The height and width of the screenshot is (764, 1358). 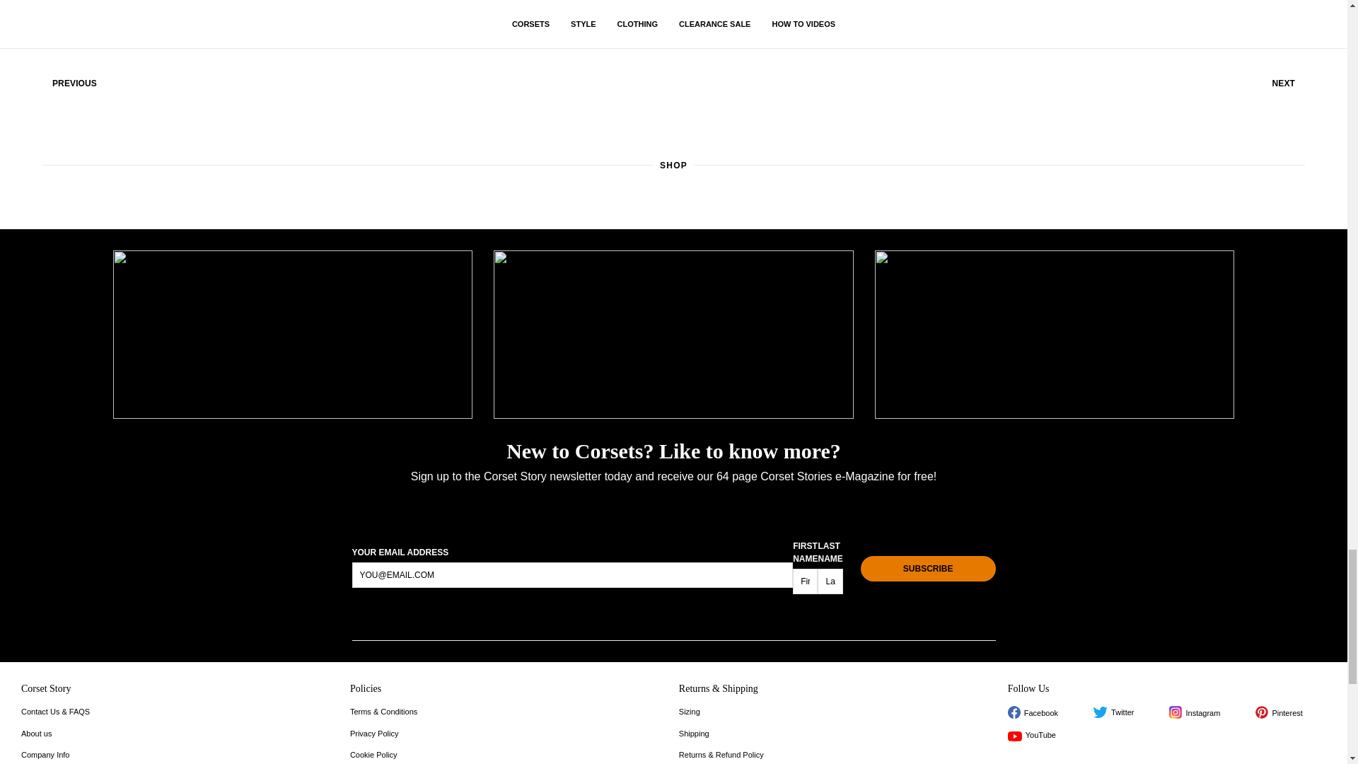 I want to click on Corset Story US on Instagram, so click(x=1194, y=712).